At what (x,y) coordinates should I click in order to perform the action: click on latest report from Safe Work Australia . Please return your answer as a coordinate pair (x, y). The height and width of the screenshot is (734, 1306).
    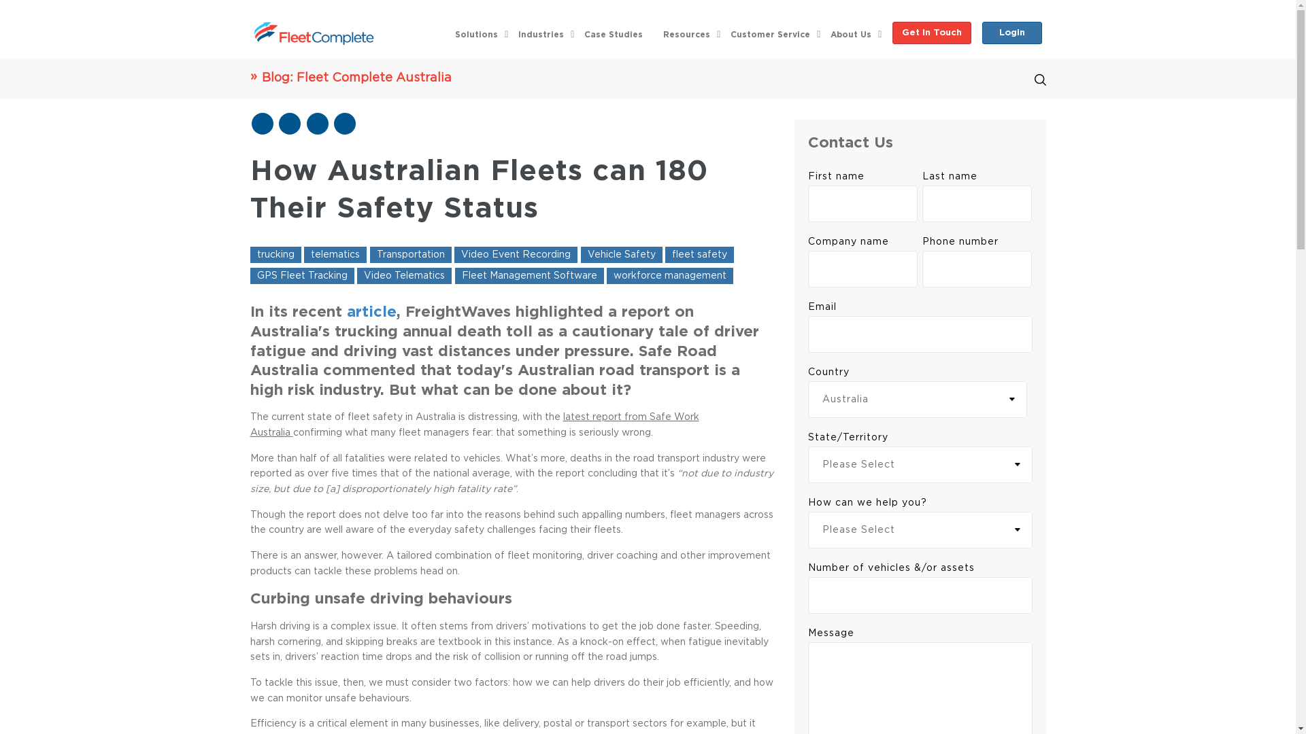
    Looking at the image, I should click on (475, 425).